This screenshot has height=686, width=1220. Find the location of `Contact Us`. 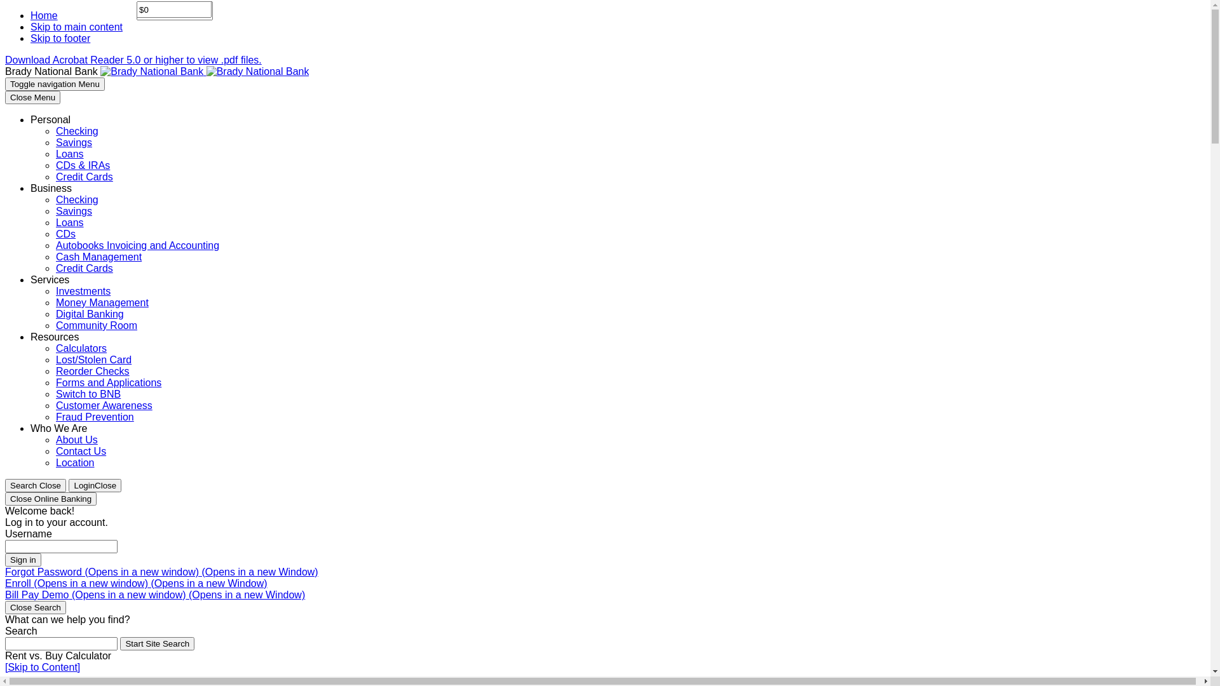

Contact Us is located at coordinates (81, 451).